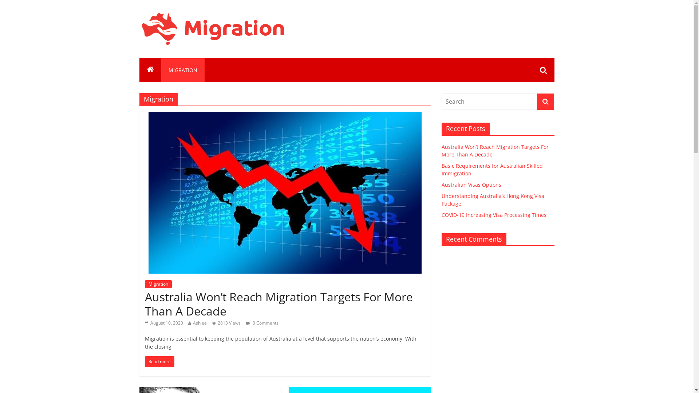 The height and width of the screenshot is (393, 699). I want to click on COVID-19 Increasing Visa Processing Times, so click(494, 215).